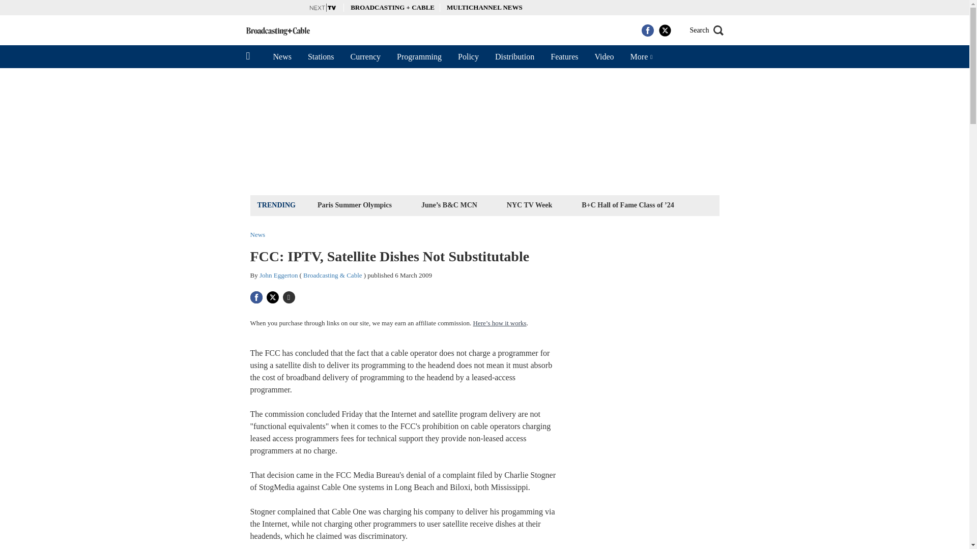  Describe the element at coordinates (604, 56) in the screenshot. I see `Video` at that location.